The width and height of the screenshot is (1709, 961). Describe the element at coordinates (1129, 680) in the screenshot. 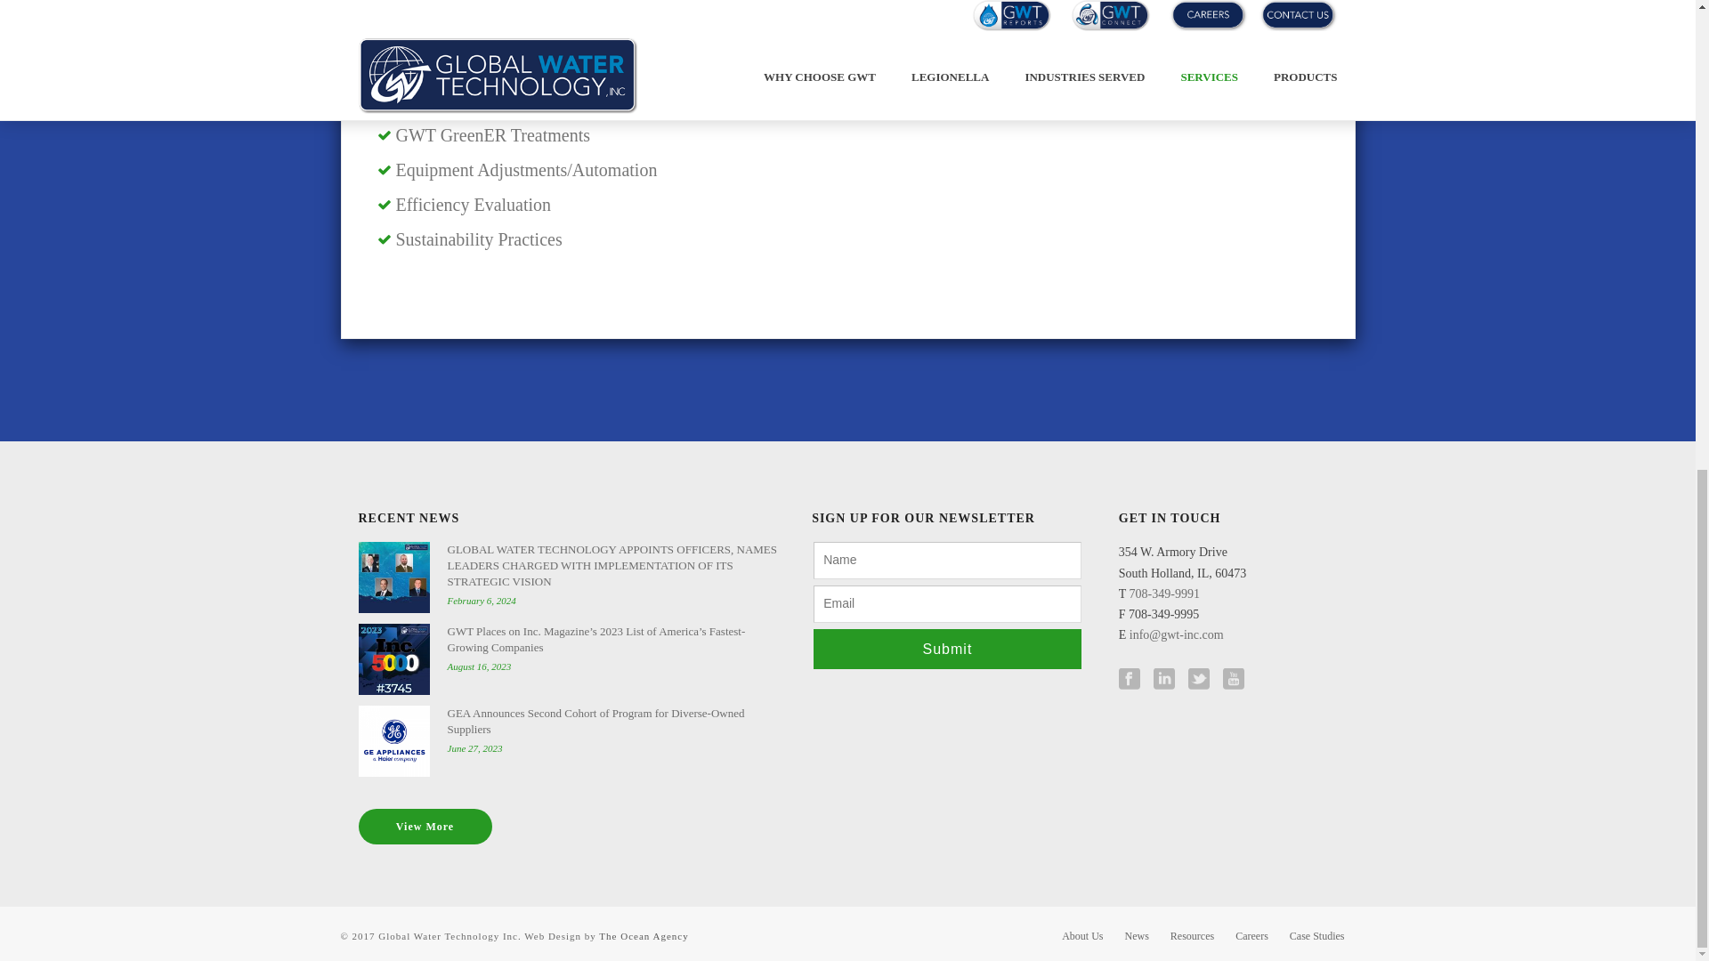

I see `Follow Us on facebook` at that location.